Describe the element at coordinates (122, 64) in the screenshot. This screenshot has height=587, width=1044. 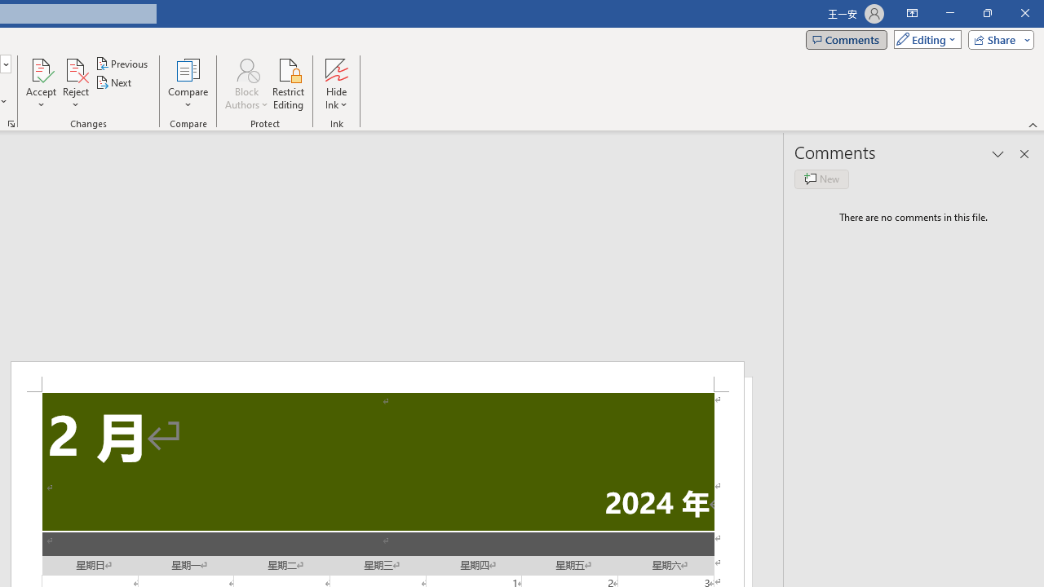
I see `Previous` at that location.